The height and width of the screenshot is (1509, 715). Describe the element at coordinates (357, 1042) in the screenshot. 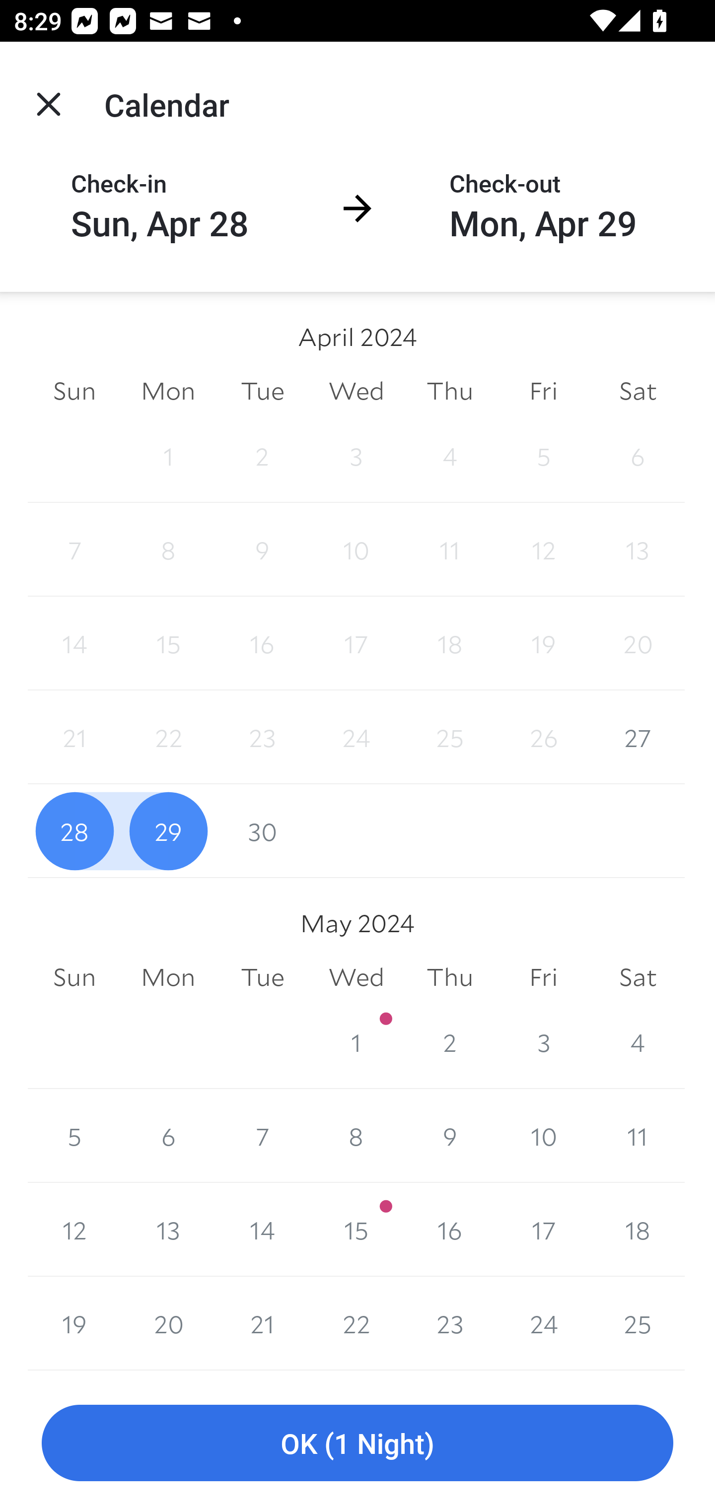

I see `1 1 May 2024` at that location.